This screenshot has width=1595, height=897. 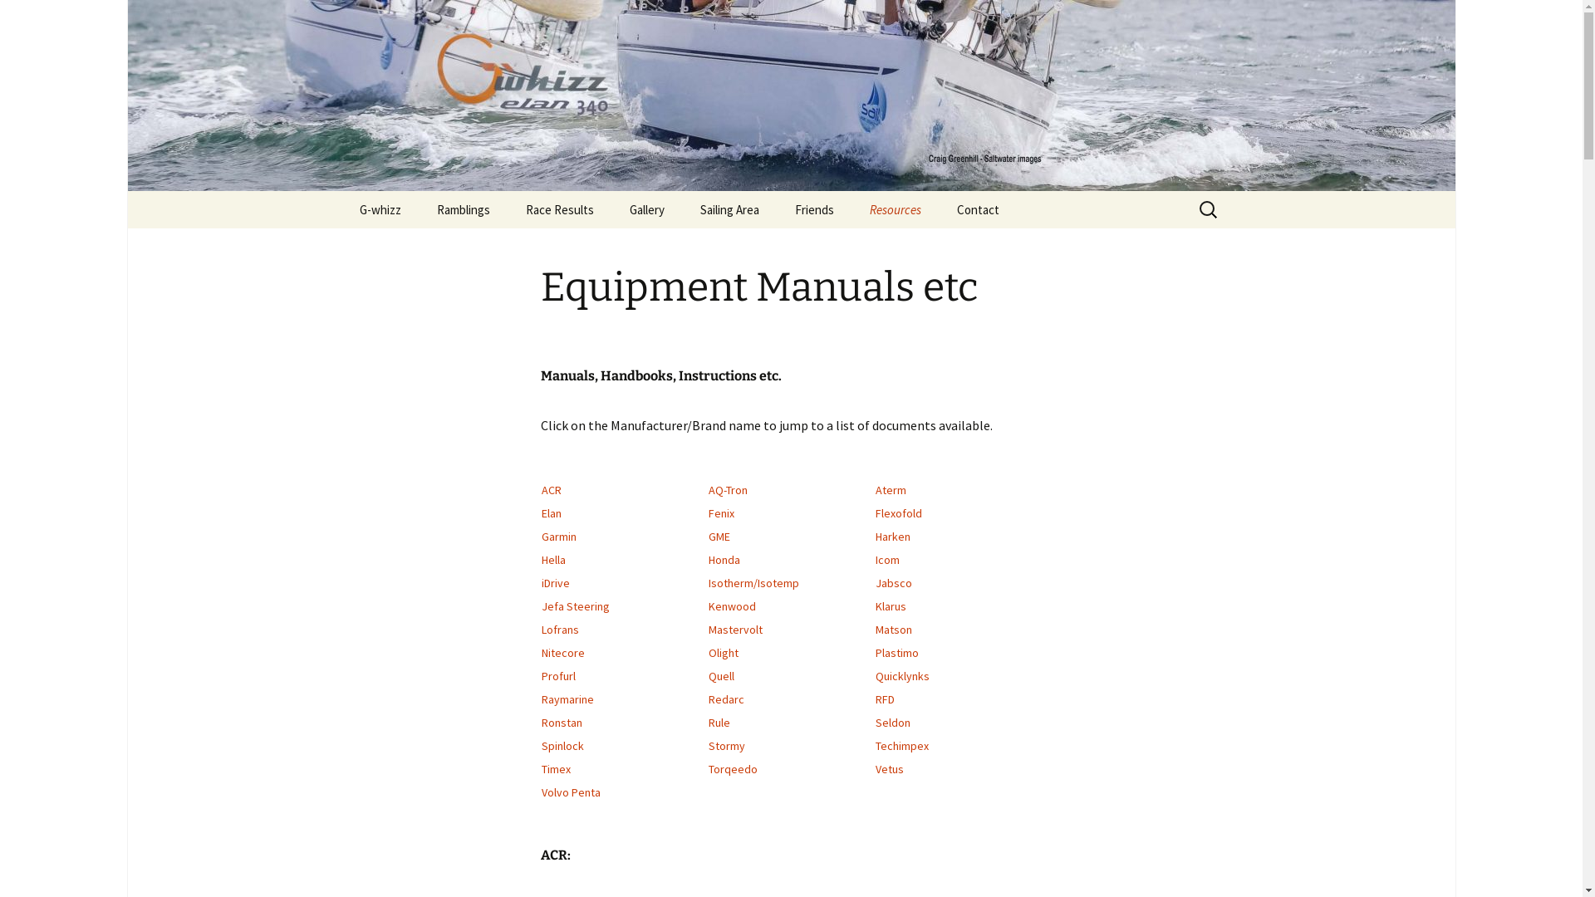 I want to click on Lofrans, so click(x=560, y=630).